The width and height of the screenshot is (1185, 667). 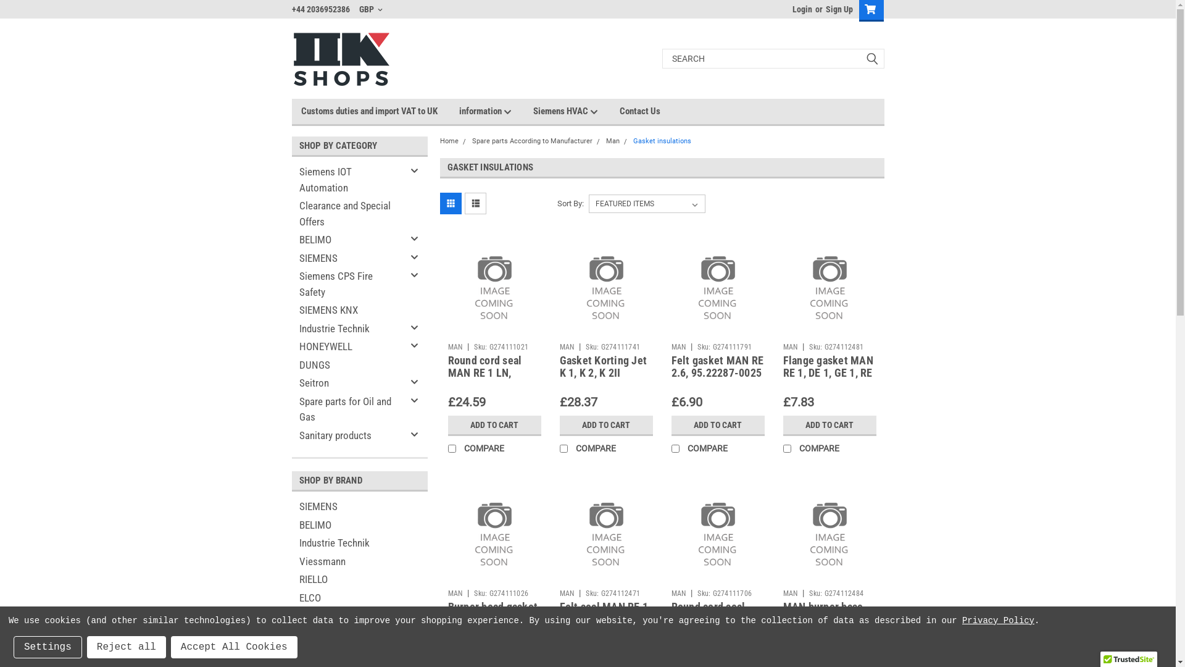 What do you see at coordinates (359, 598) in the screenshot?
I see `ELCO` at bounding box center [359, 598].